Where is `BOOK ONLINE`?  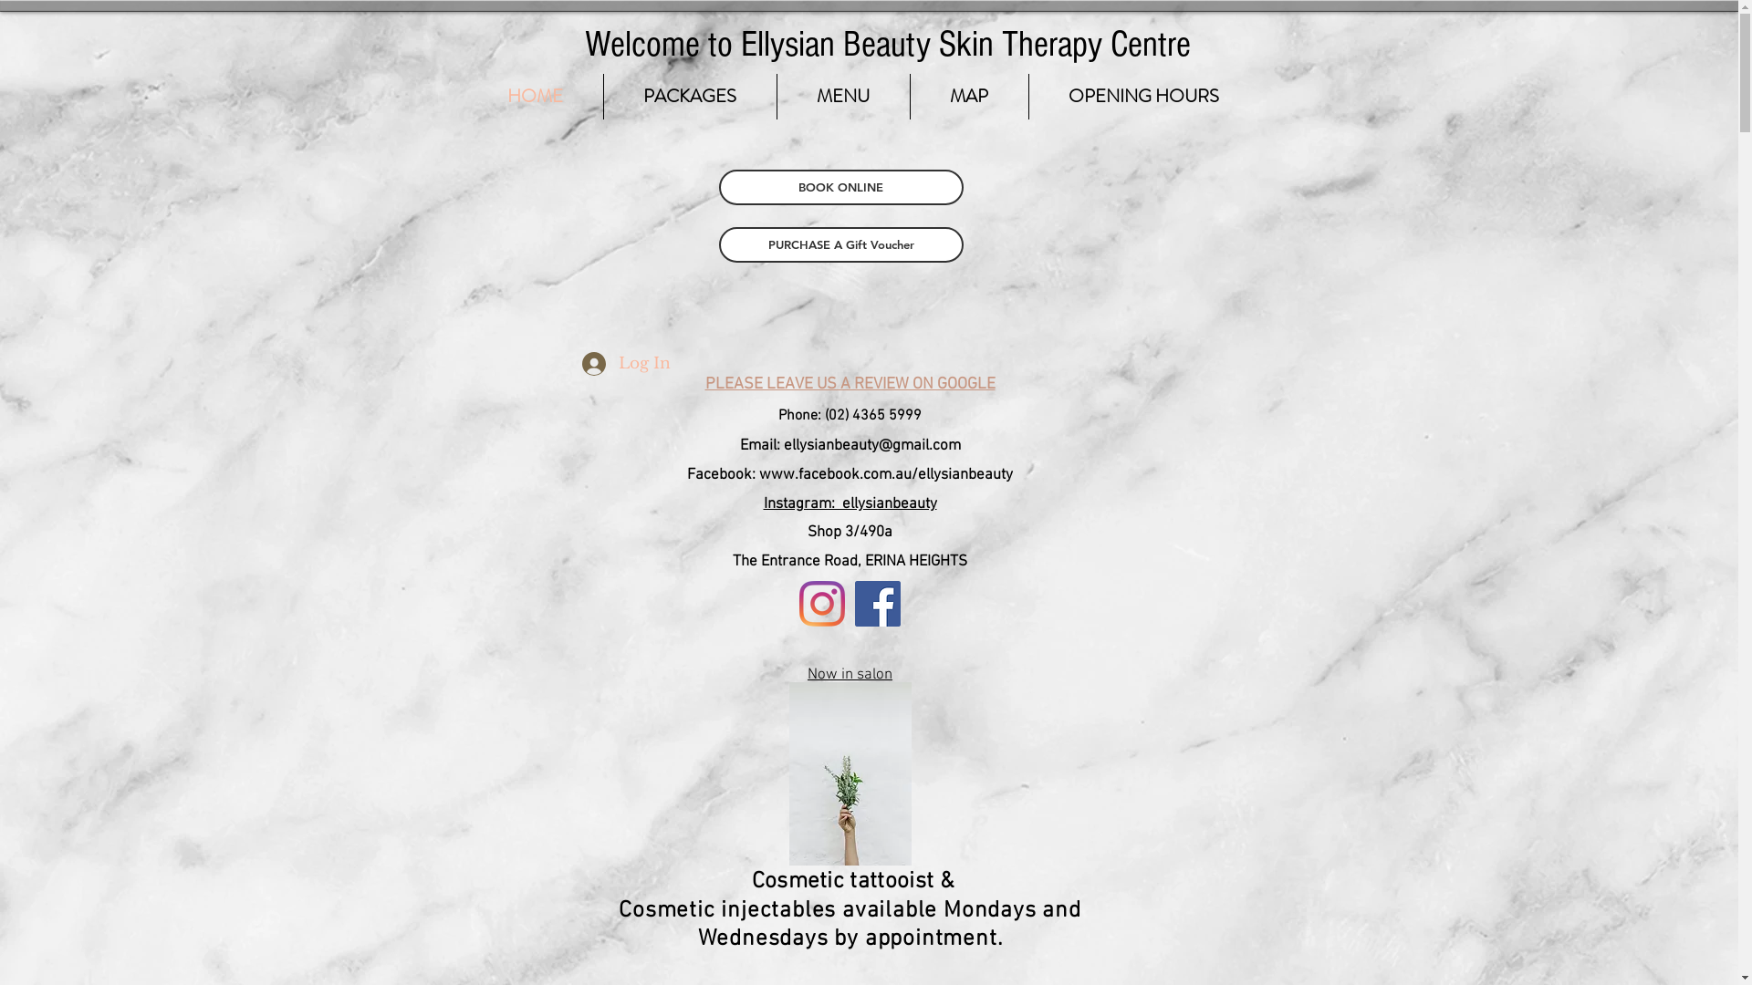
BOOK ONLINE is located at coordinates (841, 188).